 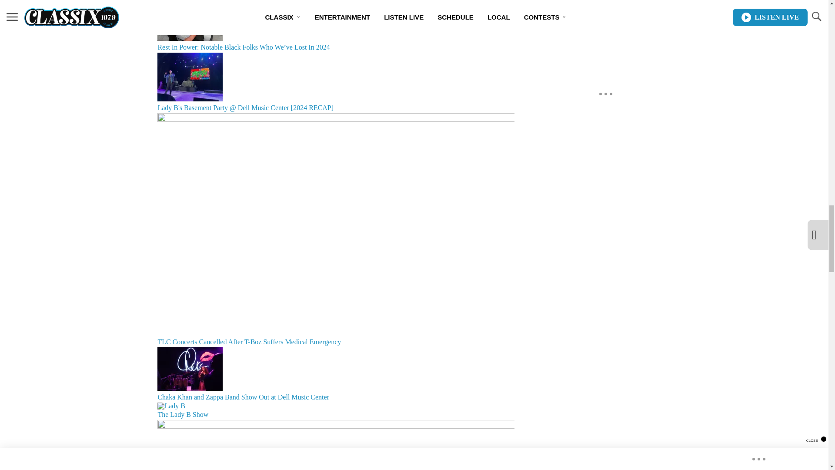 What do you see at coordinates (336, 445) in the screenshot?
I see `30 Funny Fantasy Football Team Names Using Rapper Names` at bounding box center [336, 445].